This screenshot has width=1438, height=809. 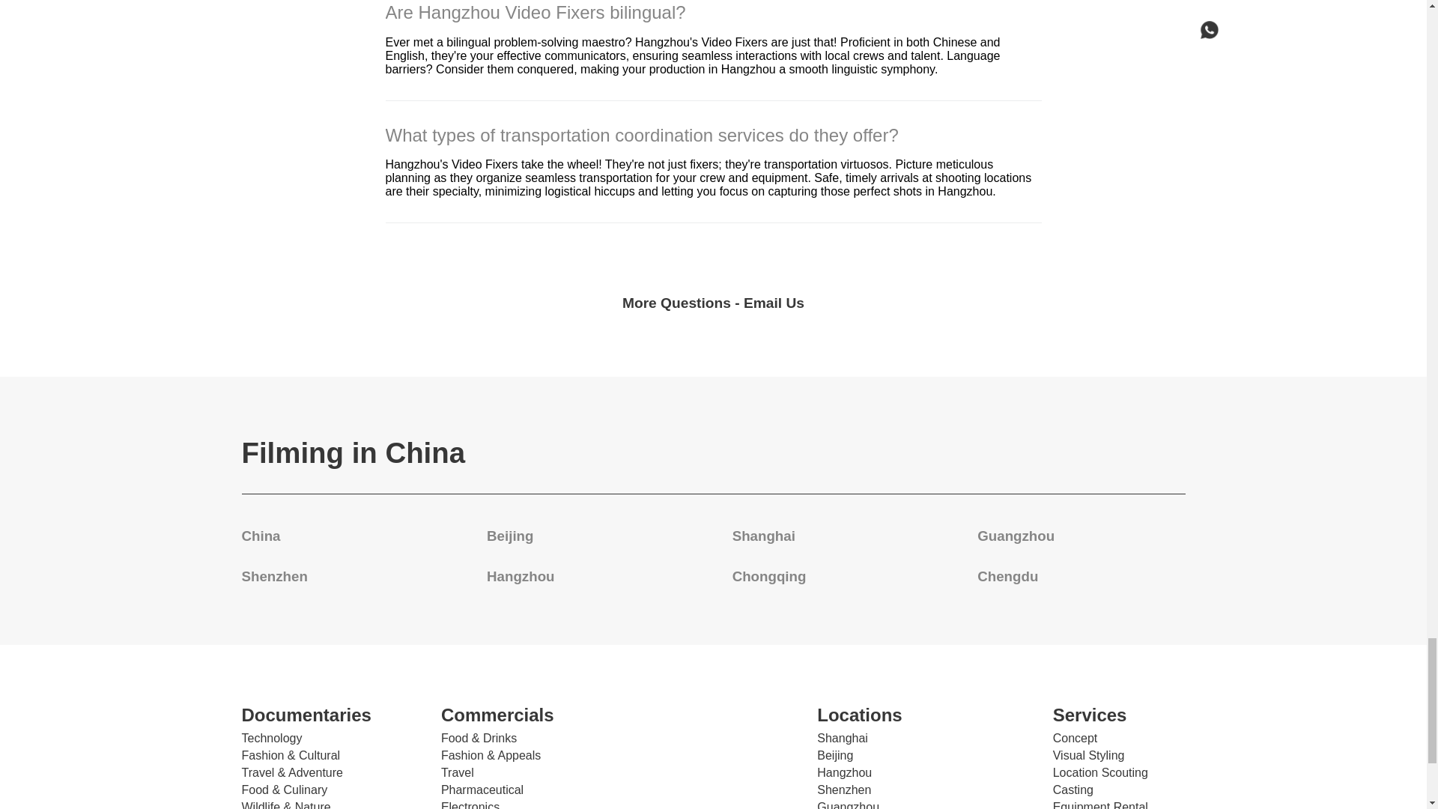 I want to click on Chongqing, so click(x=769, y=576).